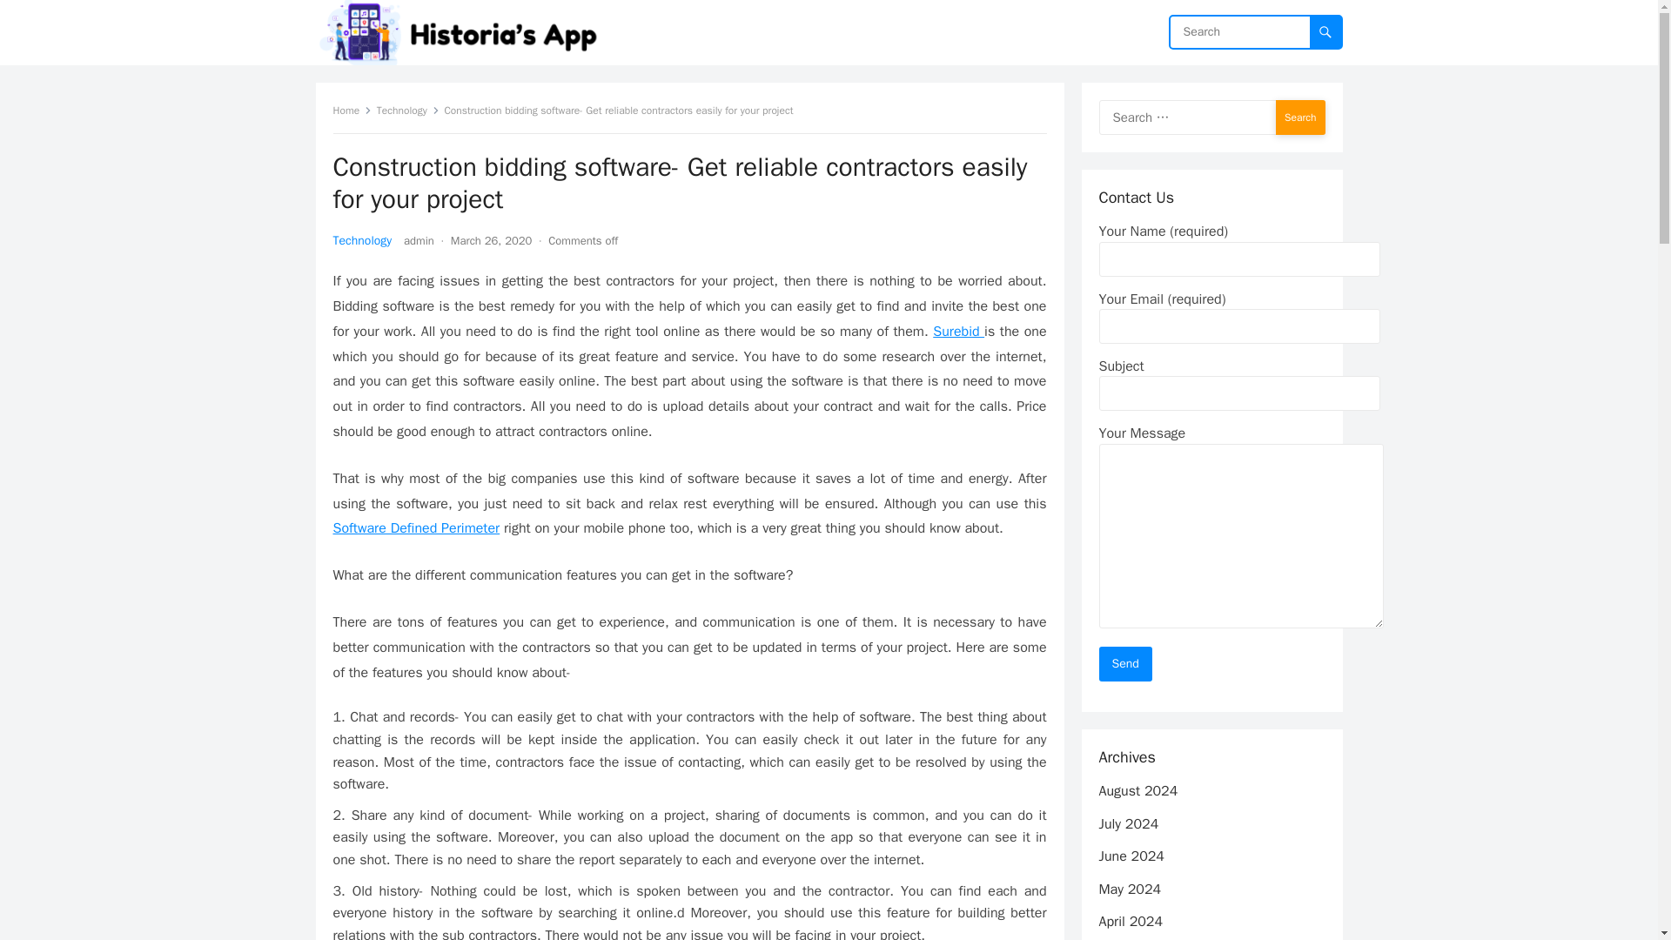  Describe the element at coordinates (352, 110) in the screenshot. I see `Home` at that location.